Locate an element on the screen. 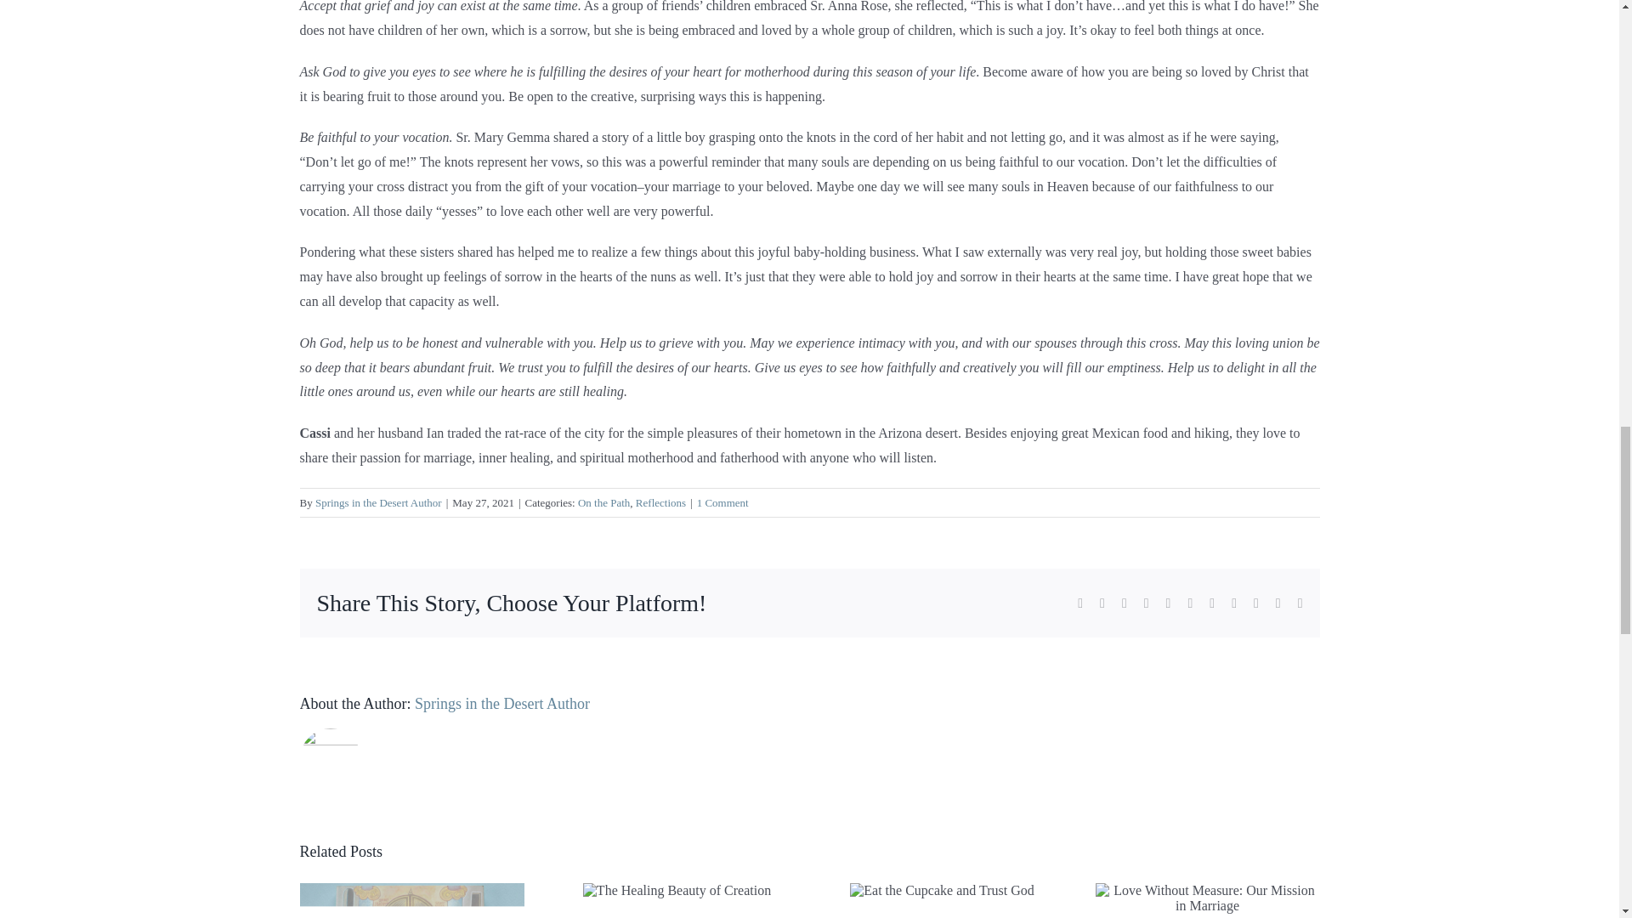 The image size is (1632, 918). Twitter is located at coordinates (1102, 603).